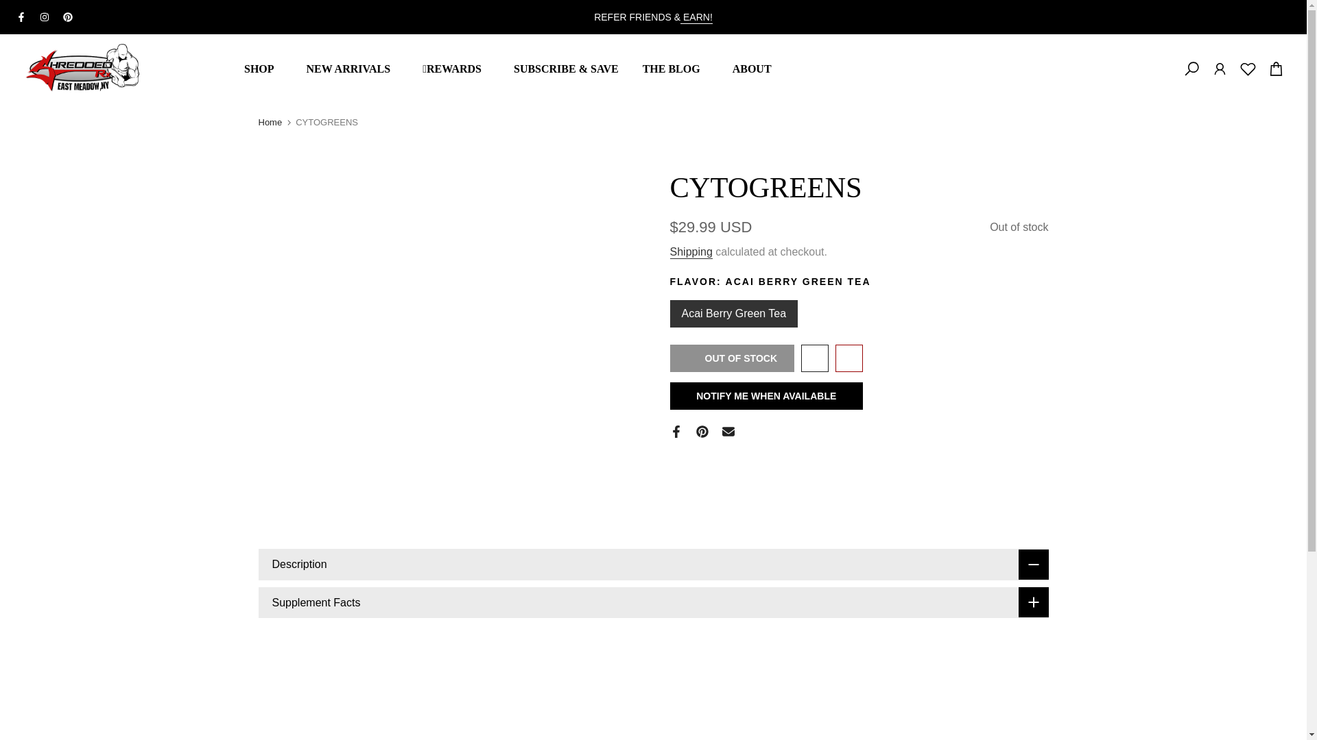  What do you see at coordinates (262, 69) in the screenshot?
I see `SHOP` at bounding box center [262, 69].